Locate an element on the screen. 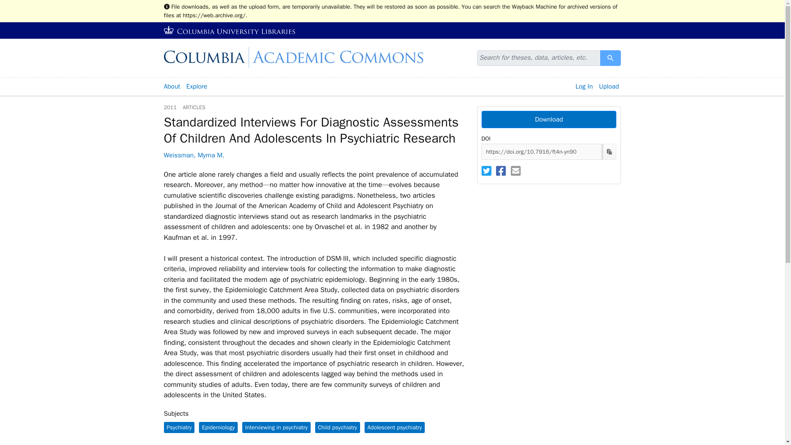 The width and height of the screenshot is (791, 445). Child psychiatry is located at coordinates (337, 427).